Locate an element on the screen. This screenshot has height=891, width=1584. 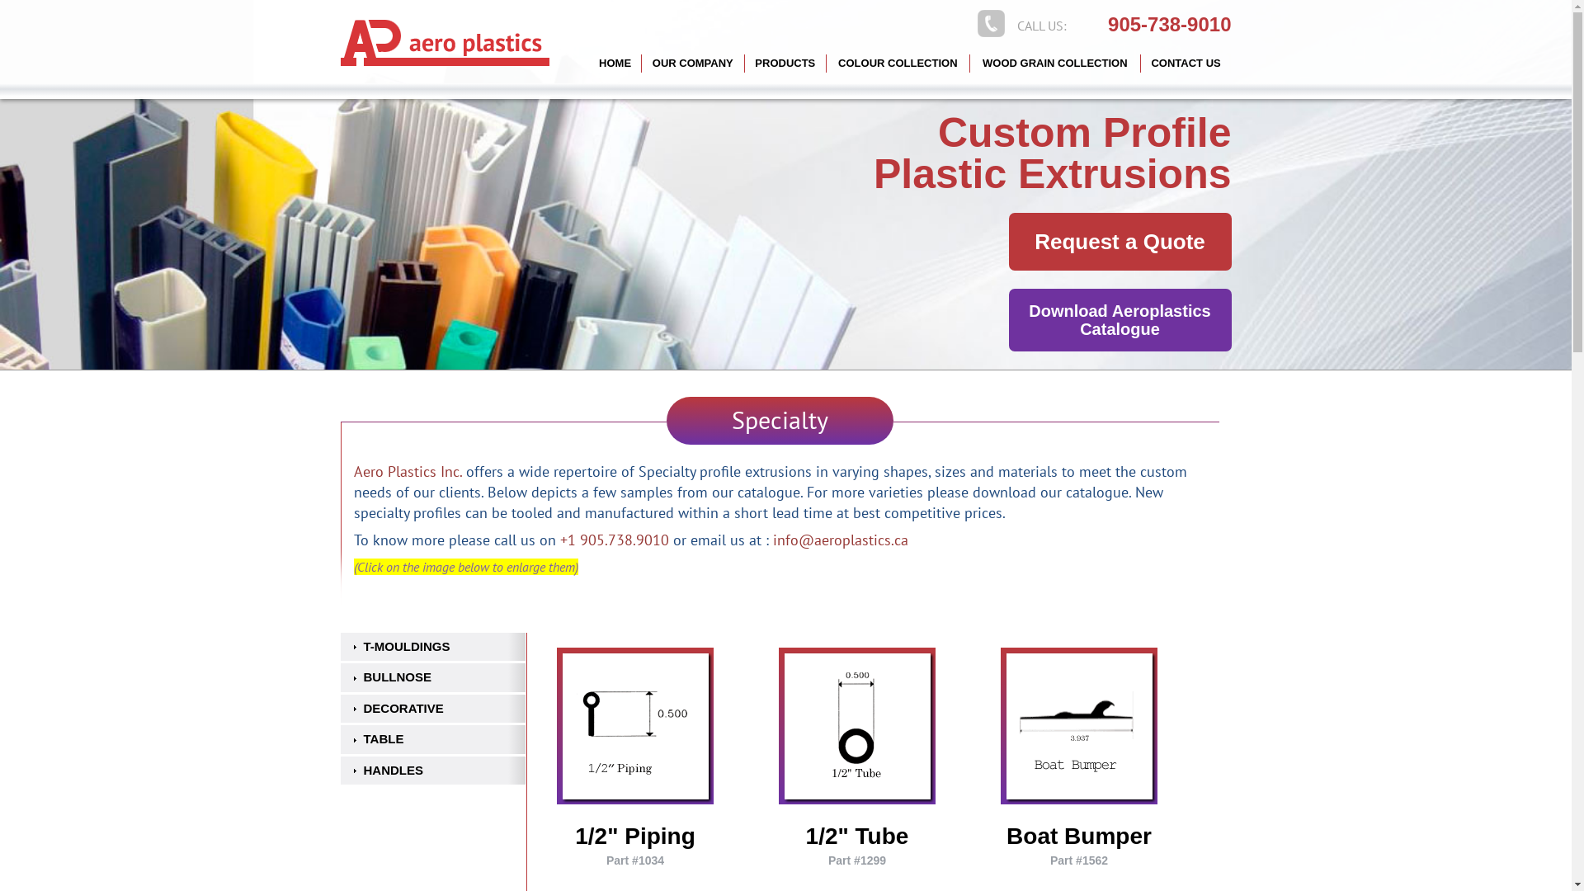
info@aeroplastics.ca is located at coordinates (840, 540).